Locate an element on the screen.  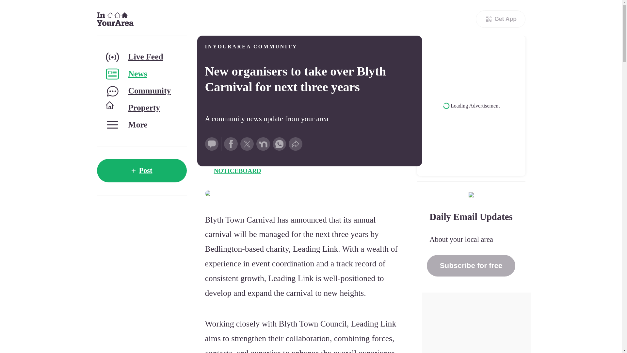
News is located at coordinates (141, 74).